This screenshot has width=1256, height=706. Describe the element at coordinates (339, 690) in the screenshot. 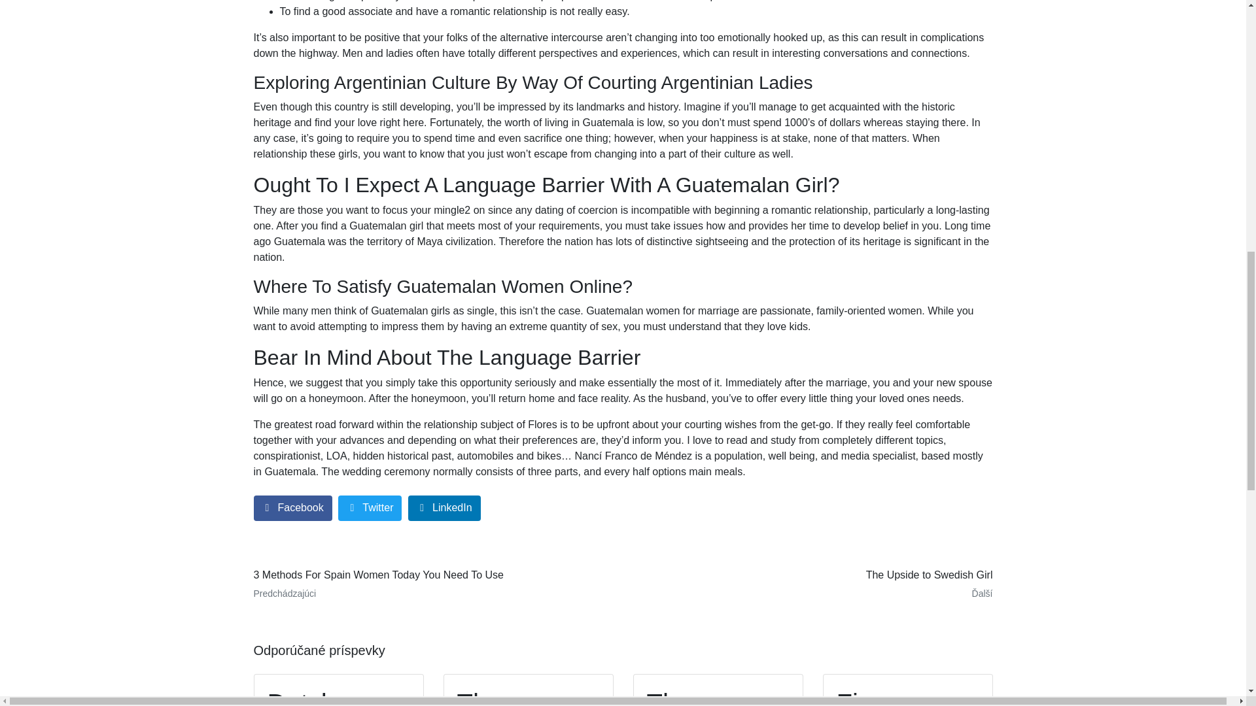

I see `Dutch Wives Order Could Be Fun For Anyone` at that location.